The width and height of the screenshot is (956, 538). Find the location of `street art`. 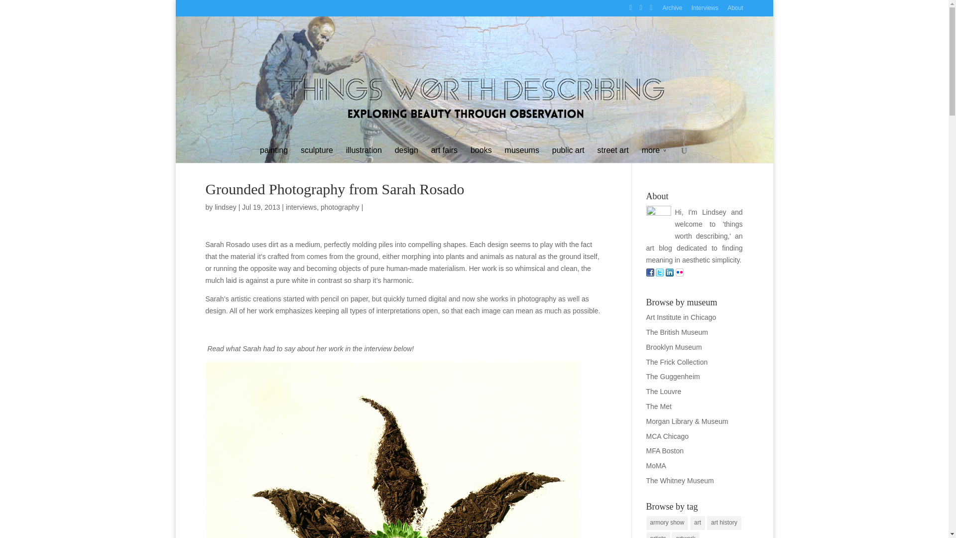

street art is located at coordinates (613, 153).